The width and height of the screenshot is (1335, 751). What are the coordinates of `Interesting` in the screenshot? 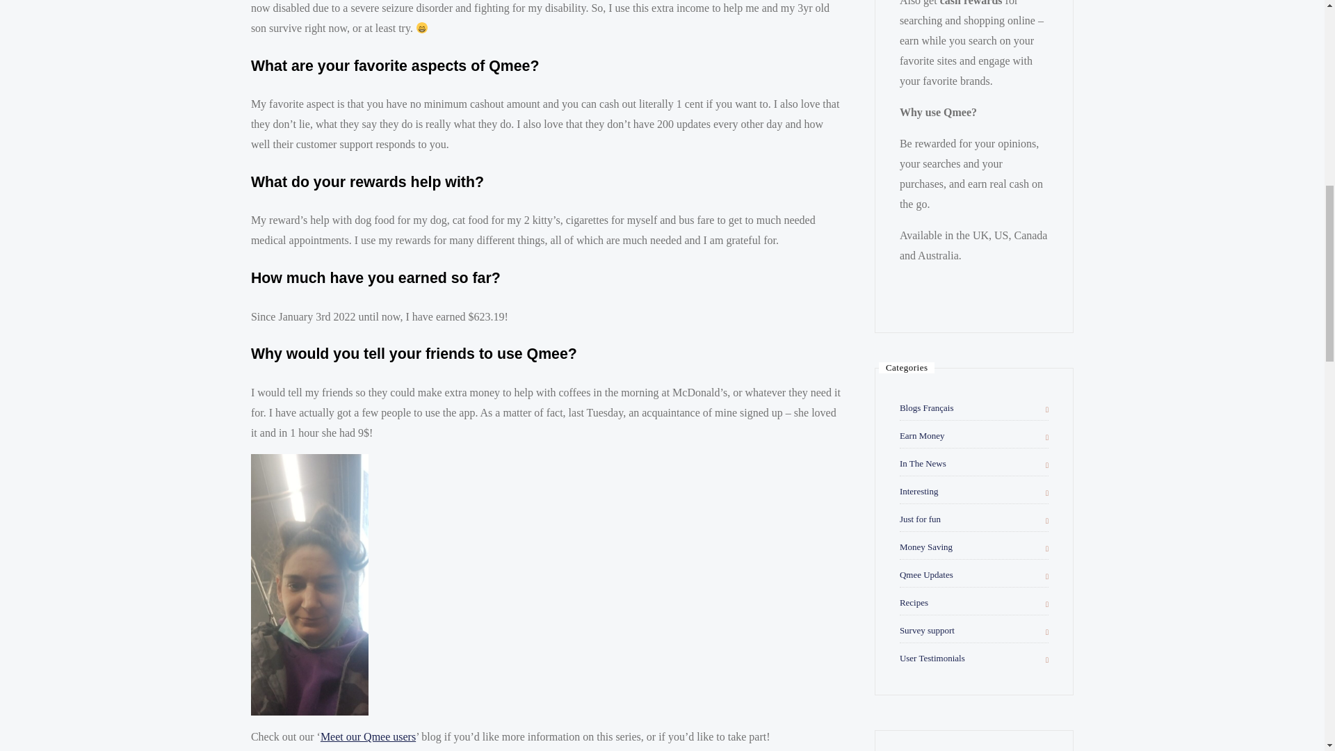 It's located at (919, 491).